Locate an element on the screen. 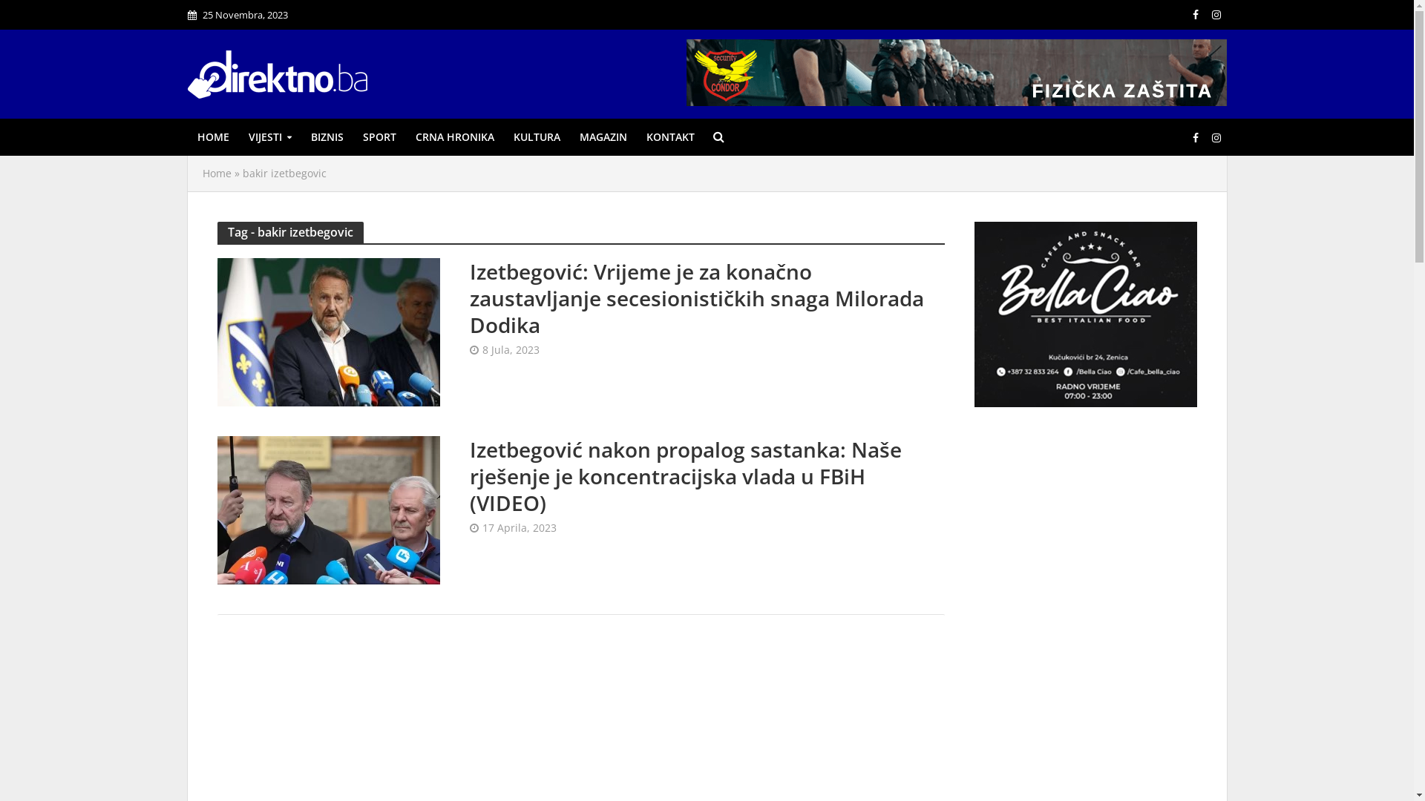  MAGAZIN is located at coordinates (603, 137).